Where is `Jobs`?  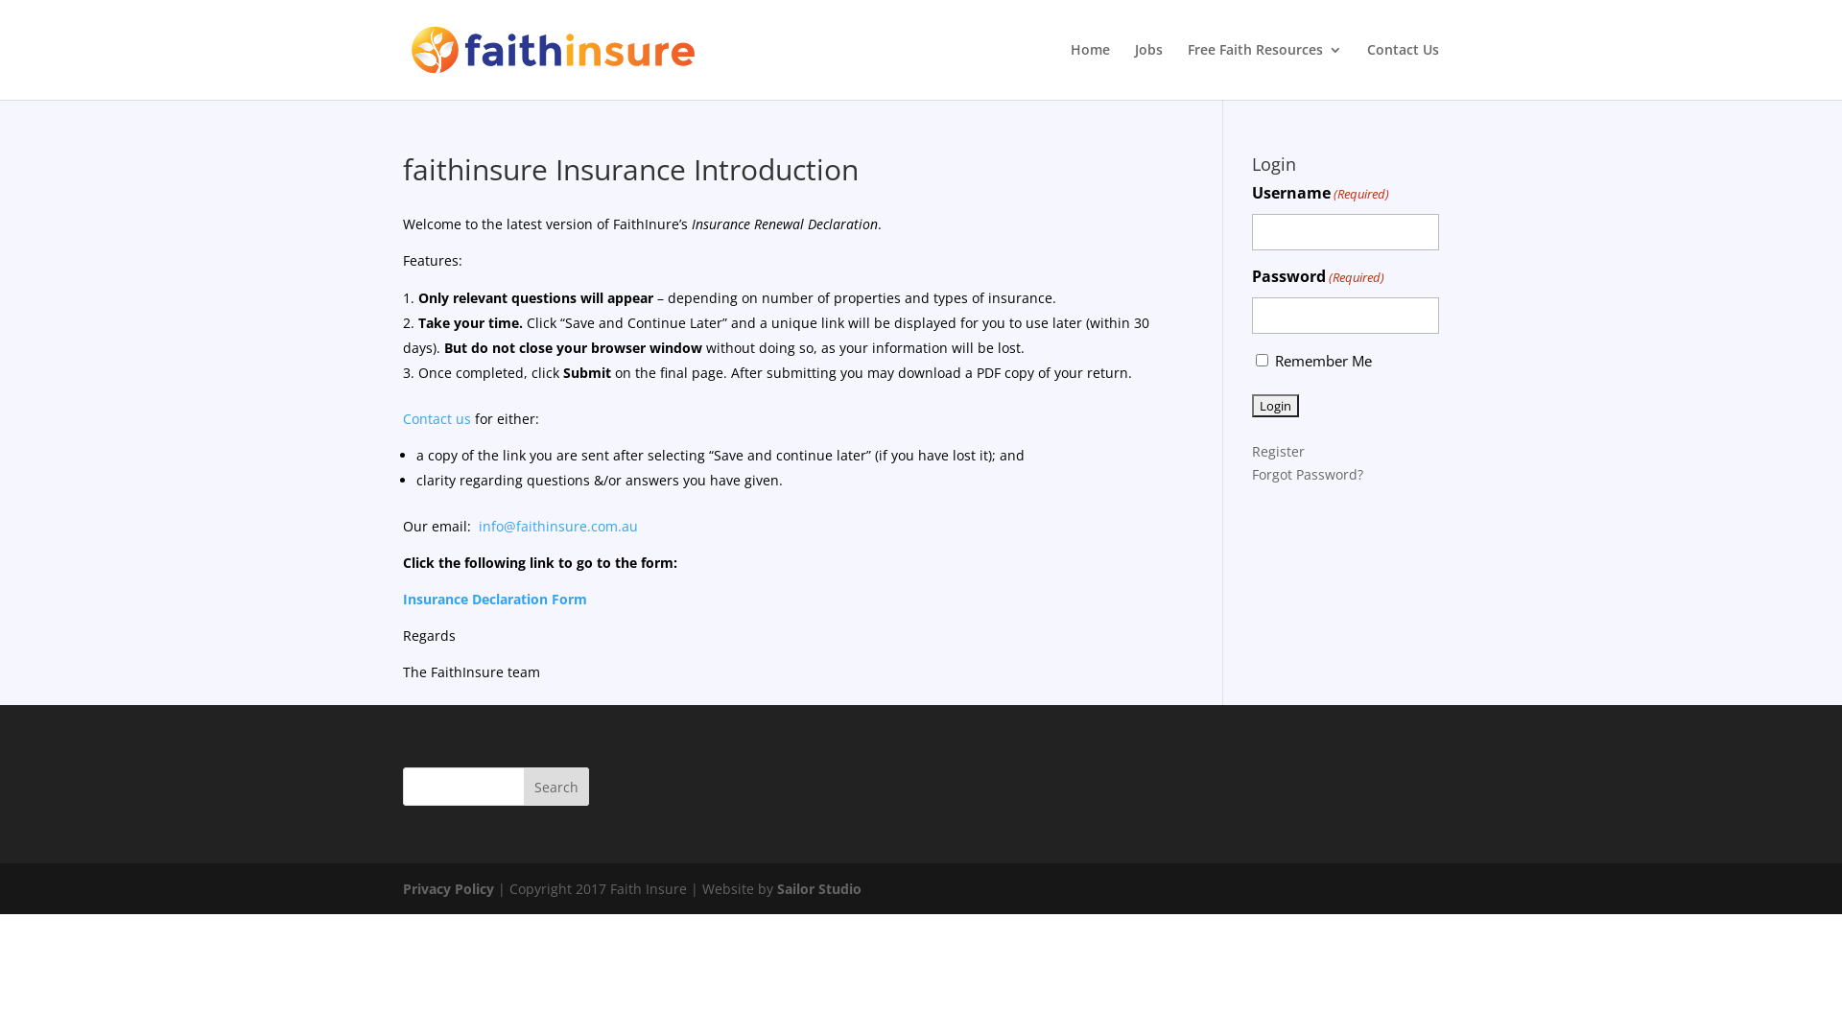 Jobs is located at coordinates (1149, 71).